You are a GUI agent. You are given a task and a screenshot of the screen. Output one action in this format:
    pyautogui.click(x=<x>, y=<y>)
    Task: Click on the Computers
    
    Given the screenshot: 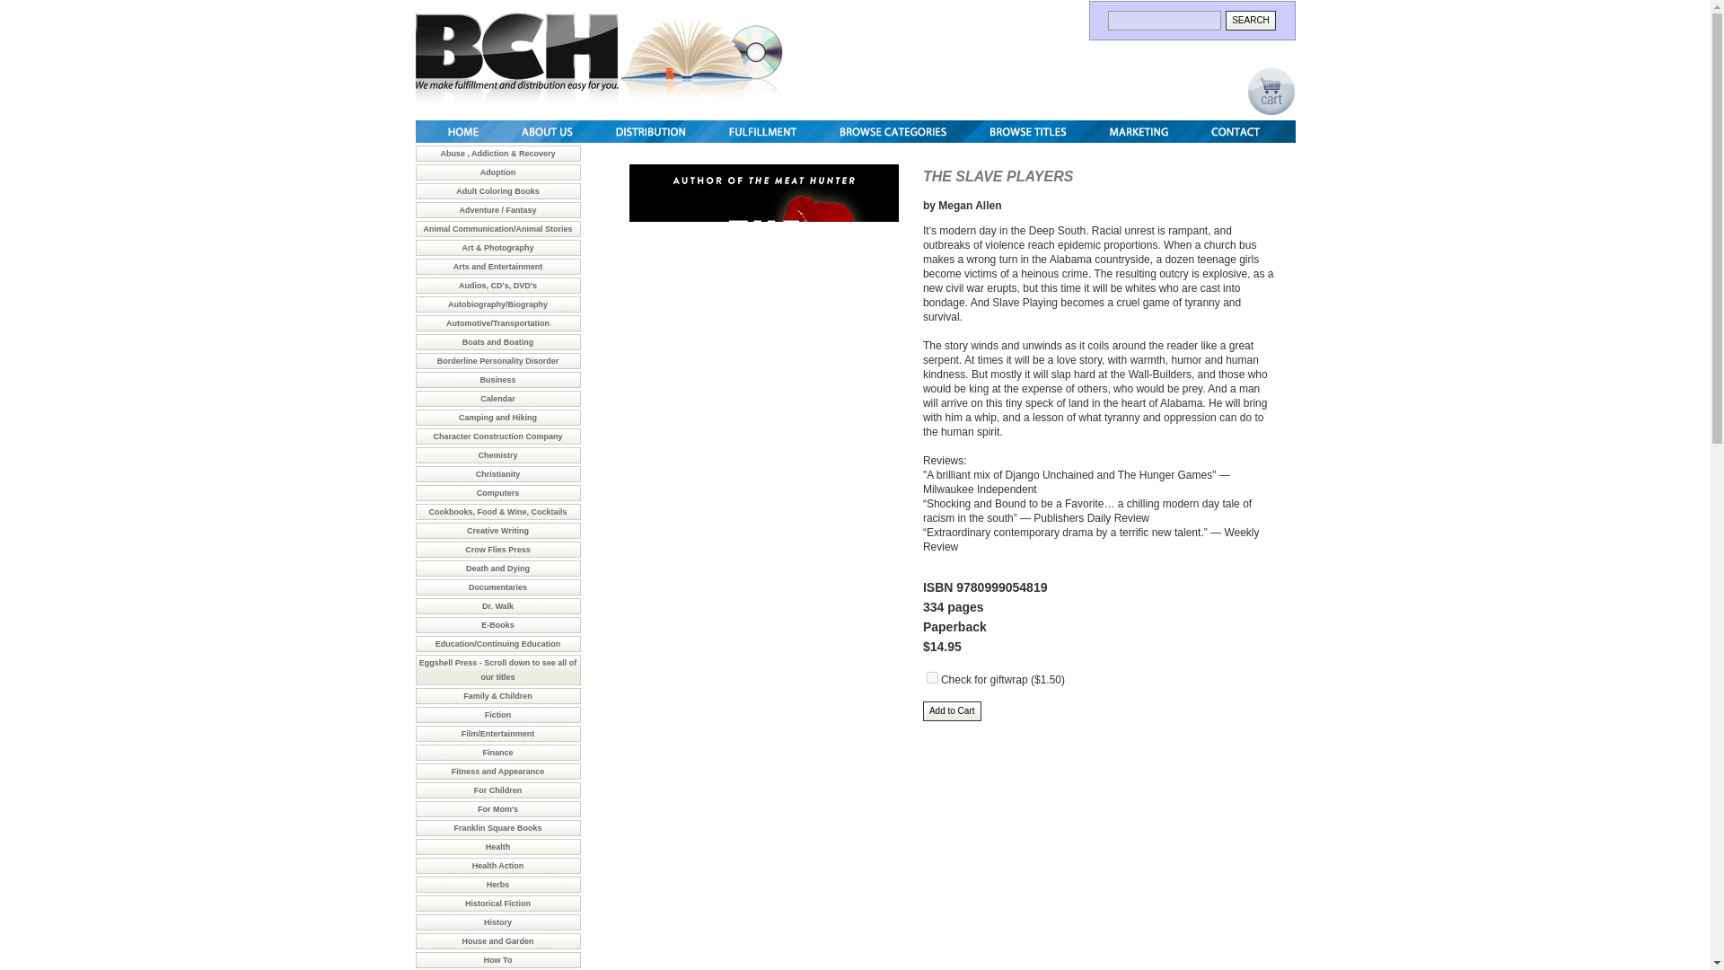 What is the action you would take?
    pyautogui.click(x=498, y=493)
    